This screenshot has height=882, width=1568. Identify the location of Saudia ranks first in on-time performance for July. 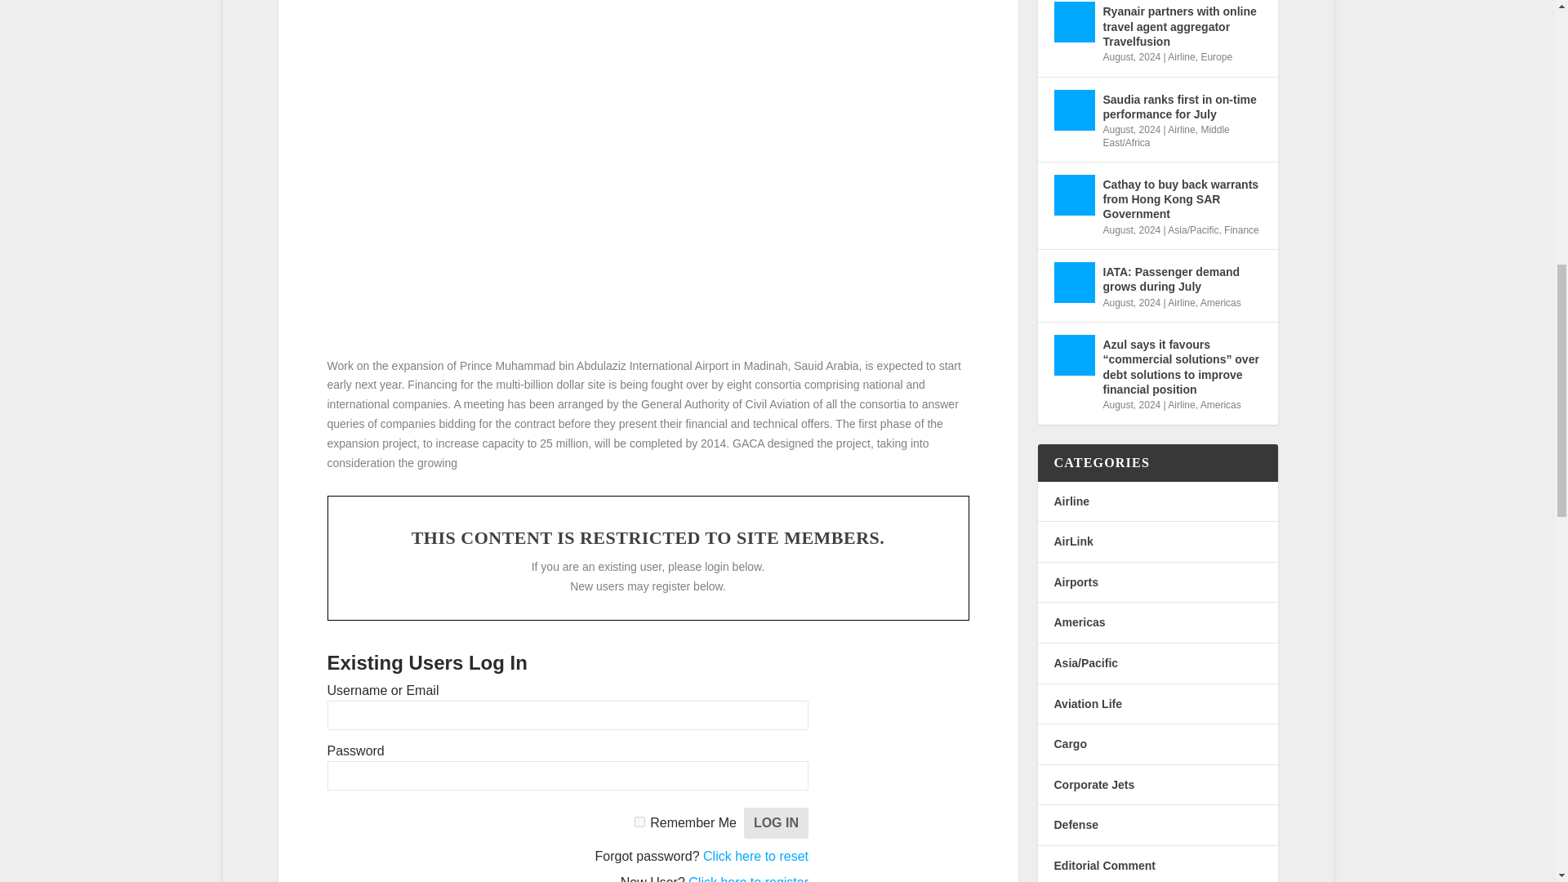
(1074, 109).